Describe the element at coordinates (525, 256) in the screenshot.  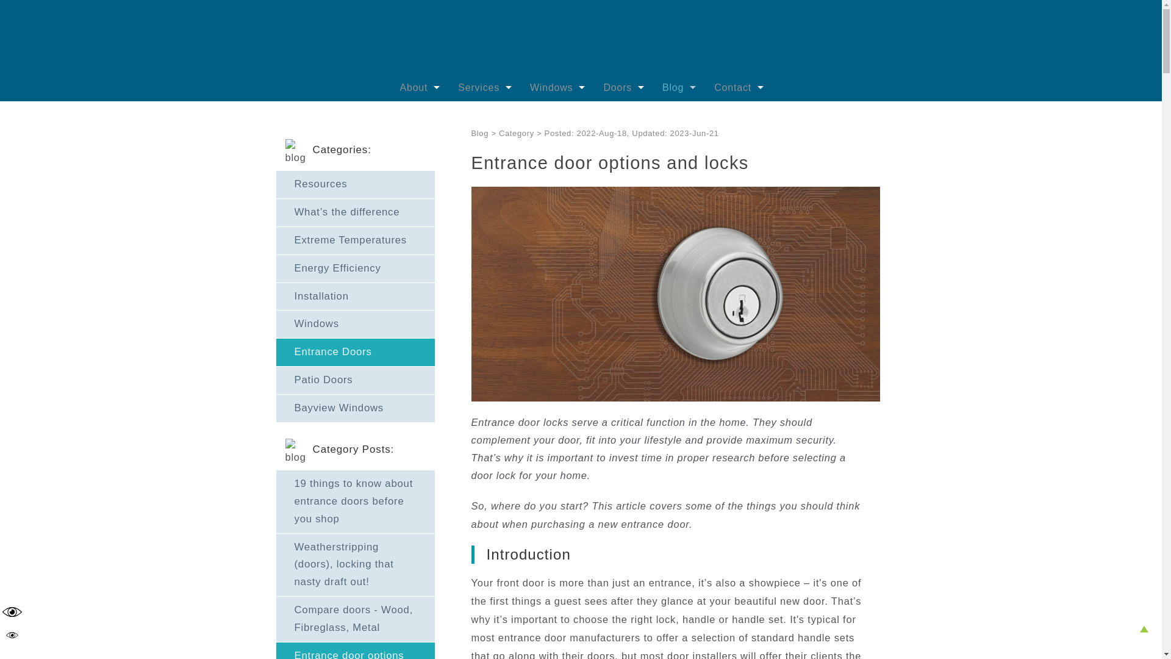
I see `Window & Door Repair` at that location.